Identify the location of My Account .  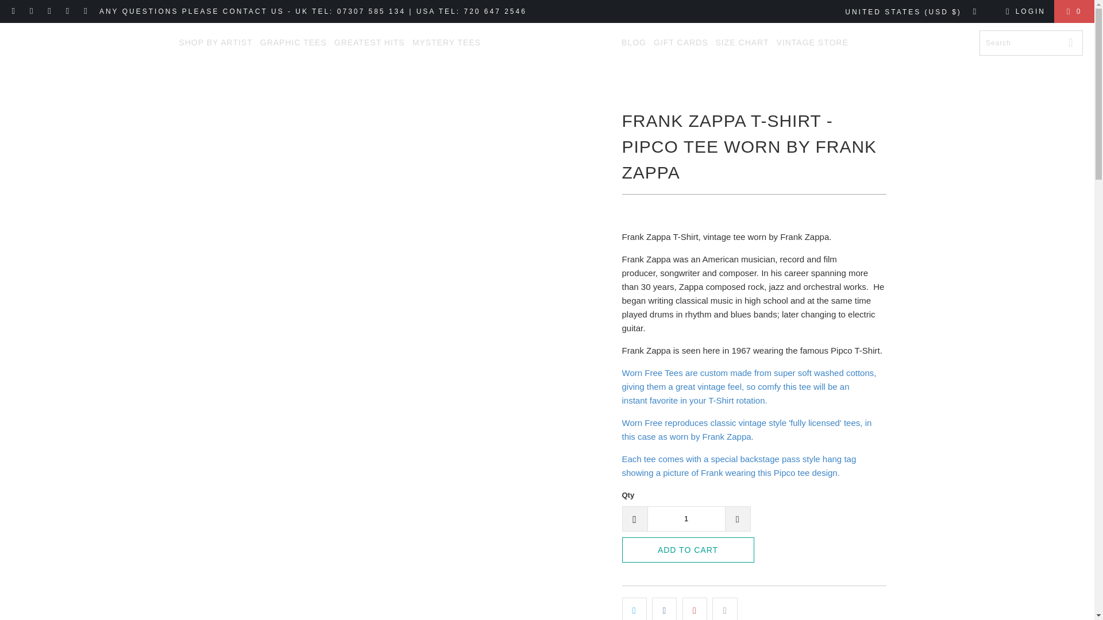
(1024, 11).